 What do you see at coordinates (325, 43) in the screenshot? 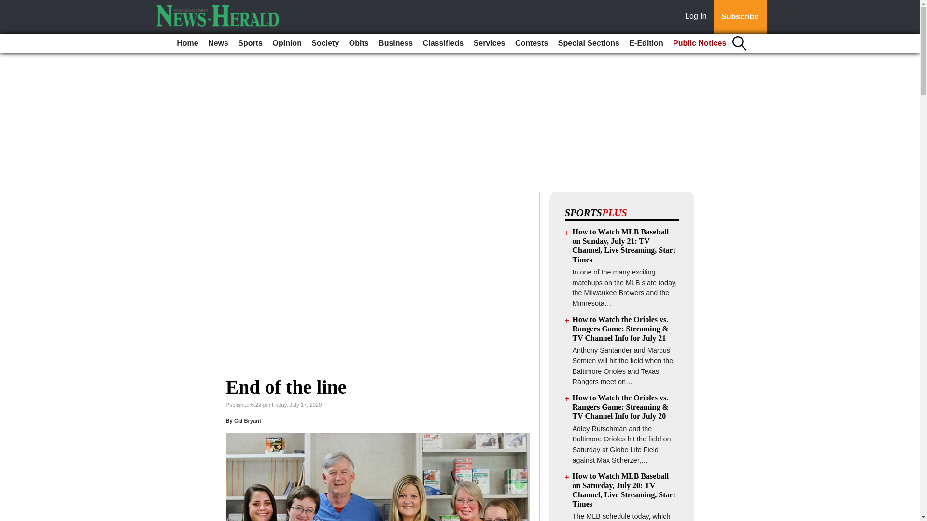
I see `Society` at bounding box center [325, 43].